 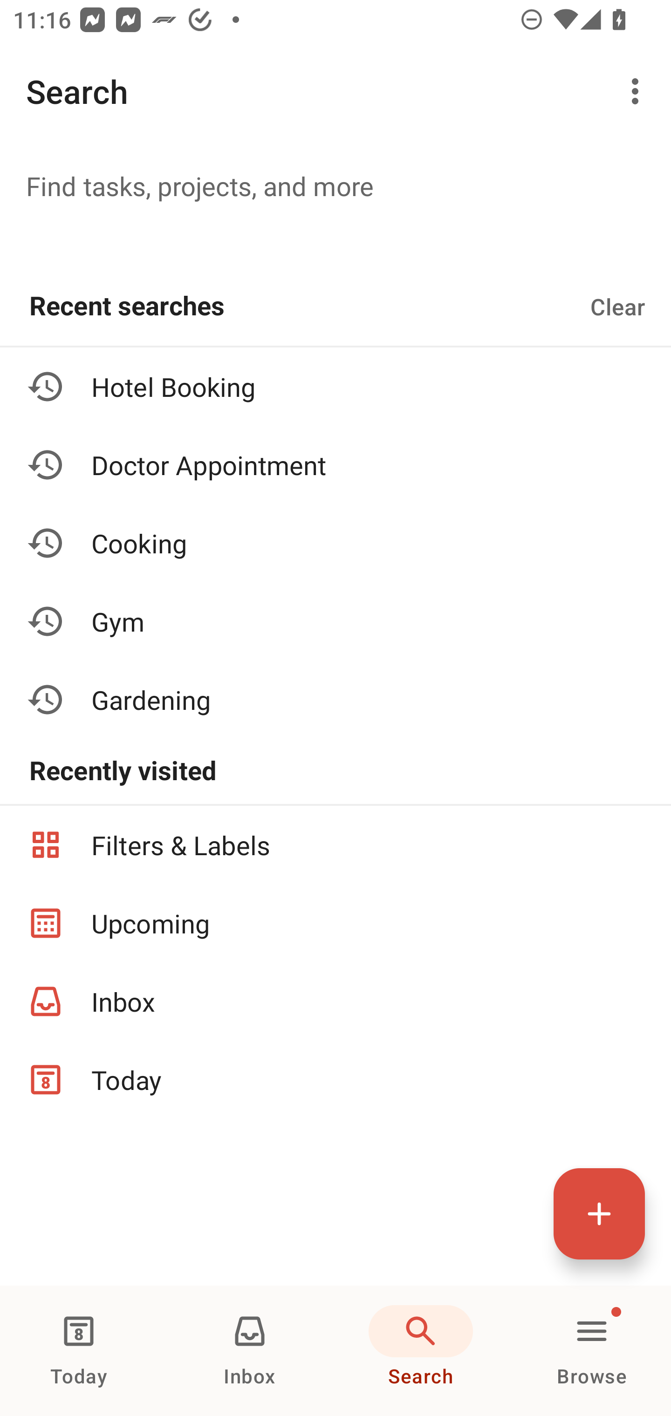 What do you see at coordinates (335, 185) in the screenshot?
I see `Find tasks, projects, and more` at bounding box center [335, 185].